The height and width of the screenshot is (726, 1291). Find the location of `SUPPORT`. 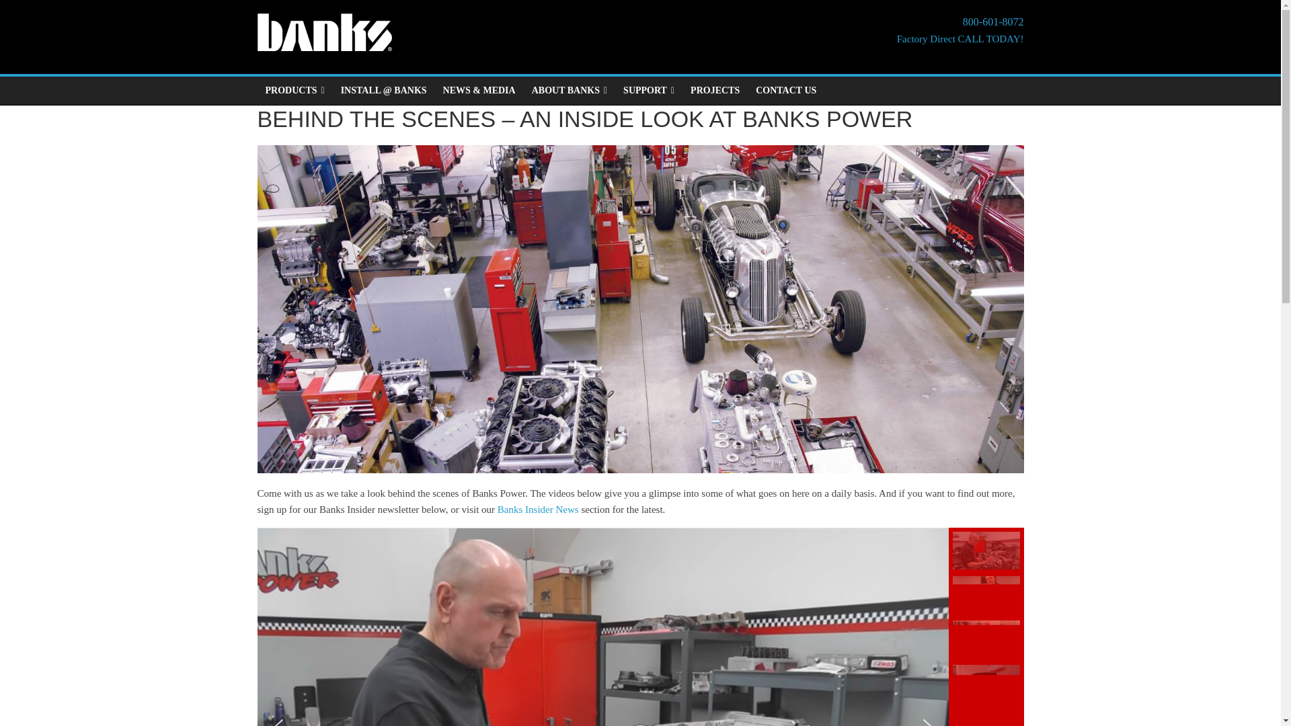

SUPPORT is located at coordinates (570, 90).